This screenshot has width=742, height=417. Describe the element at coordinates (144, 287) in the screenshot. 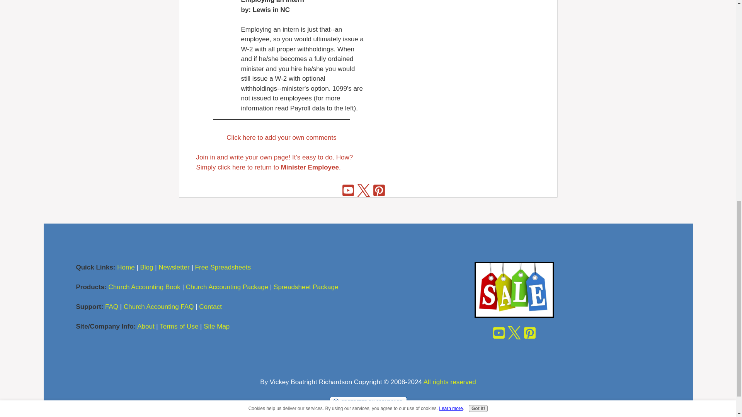

I see `Church Accounting Book` at that location.